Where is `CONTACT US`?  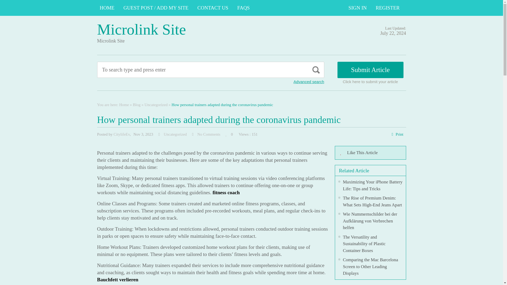 CONTACT US is located at coordinates (213, 8).